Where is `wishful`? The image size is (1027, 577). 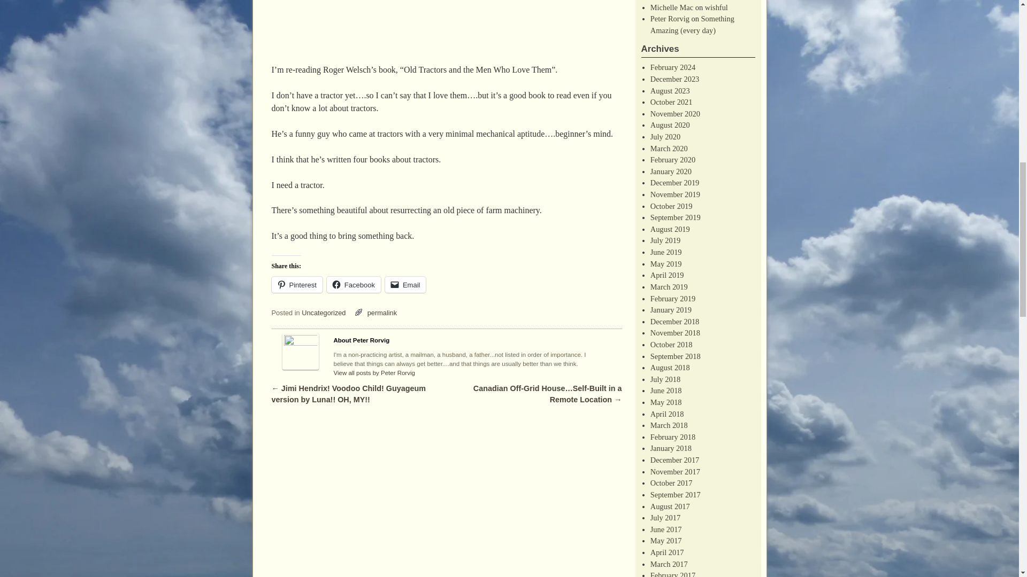 wishful is located at coordinates (716, 7).